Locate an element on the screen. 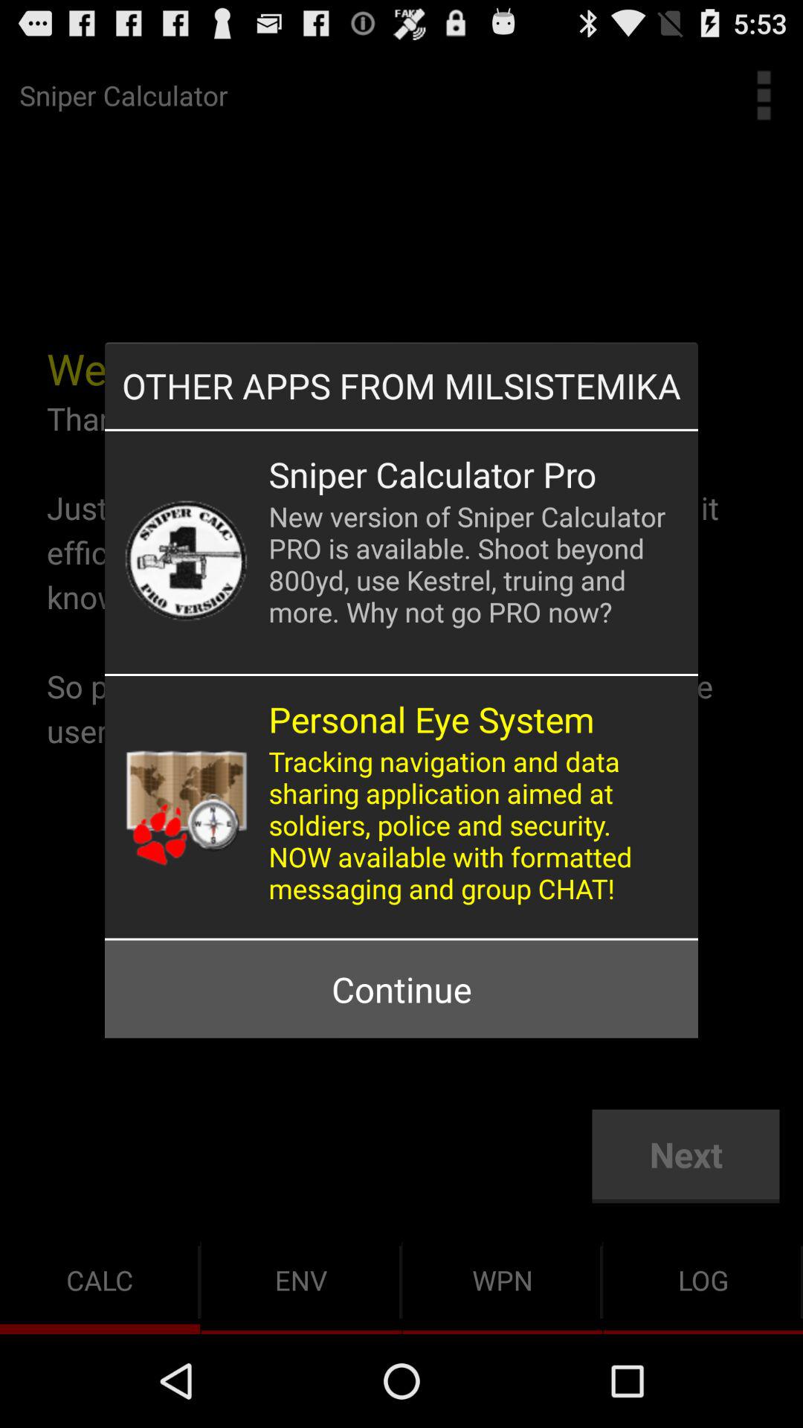  flip to continue button is located at coordinates (401, 989).